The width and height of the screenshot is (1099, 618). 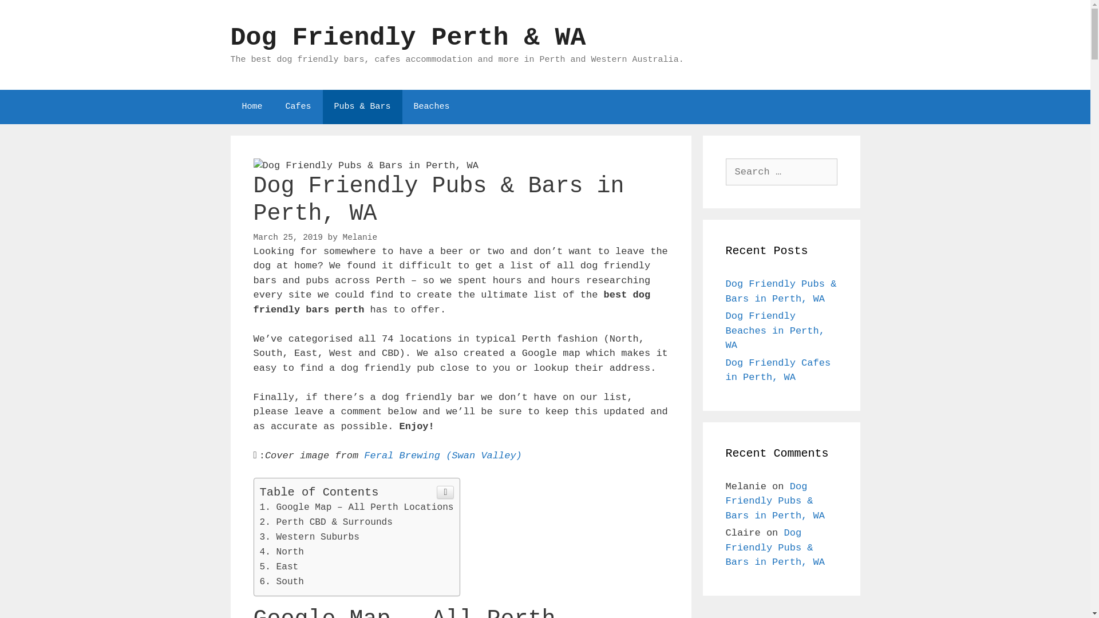 What do you see at coordinates (408, 38) in the screenshot?
I see `Dog Friendly Perth & WA` at bounding box center [408, 38].